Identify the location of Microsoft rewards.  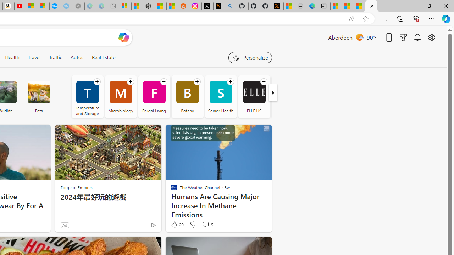
(403, 37).